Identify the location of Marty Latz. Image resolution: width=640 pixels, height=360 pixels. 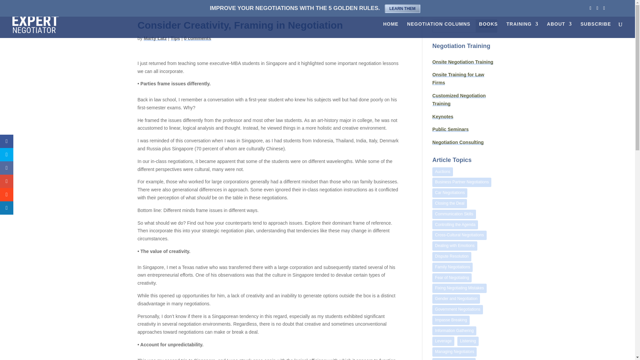
(155, 38).